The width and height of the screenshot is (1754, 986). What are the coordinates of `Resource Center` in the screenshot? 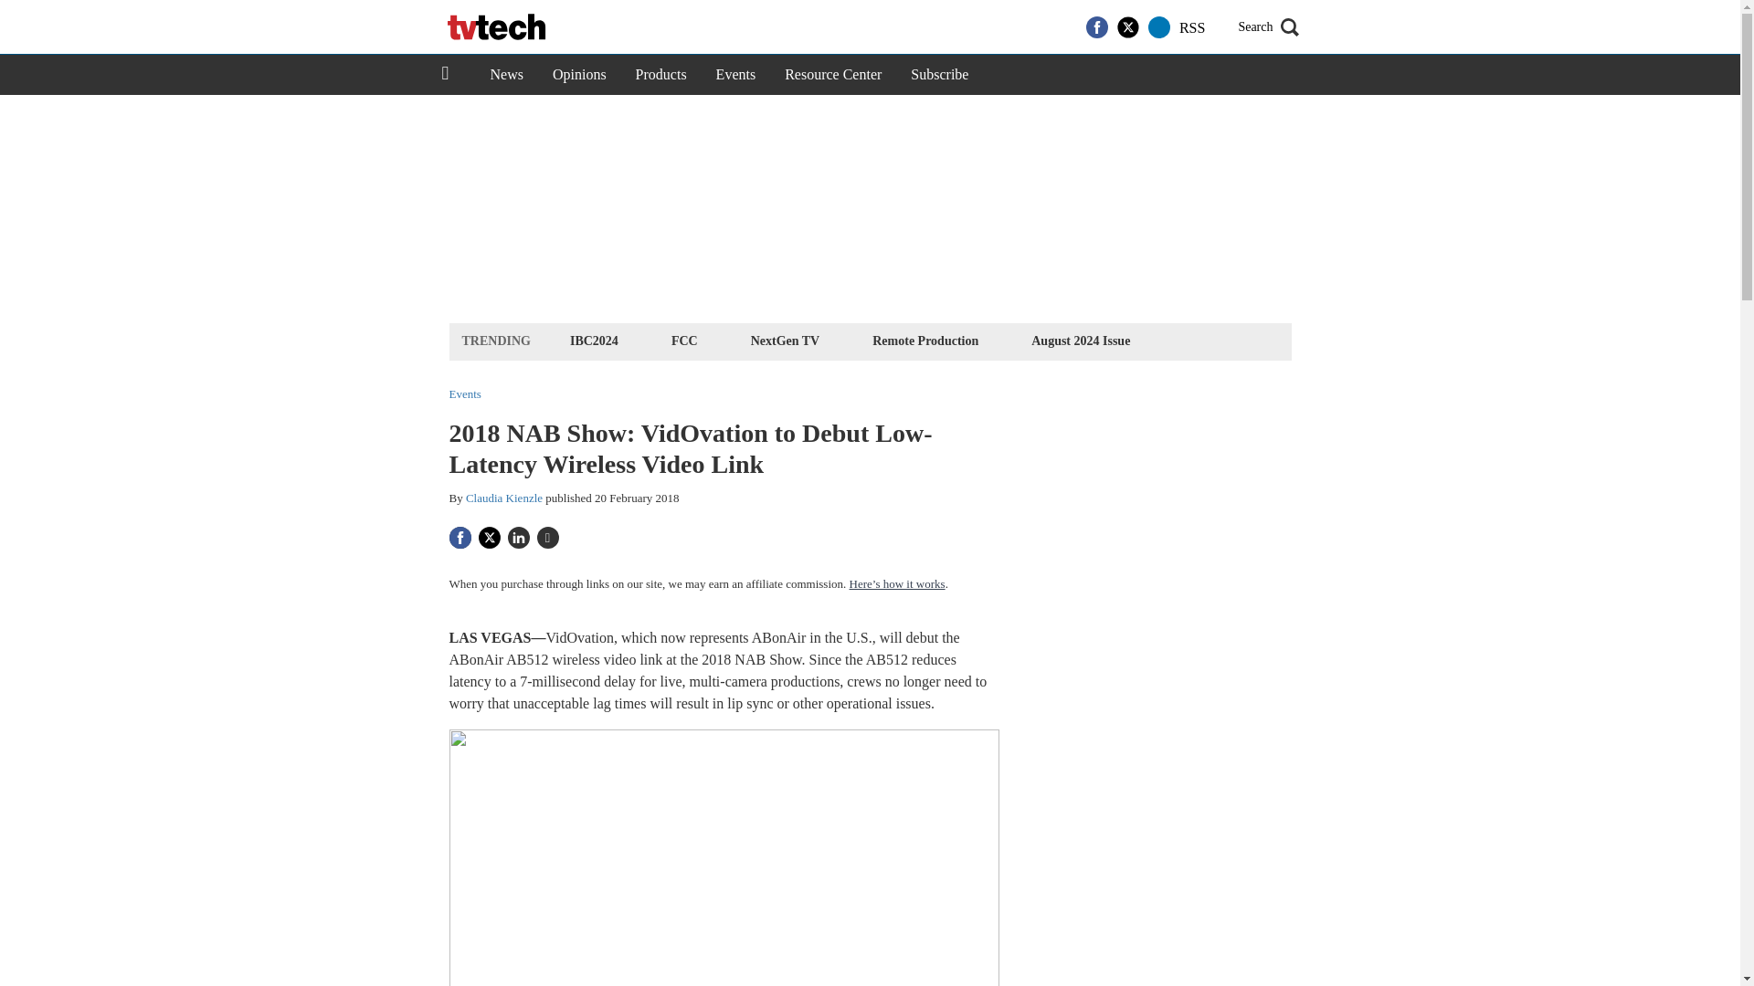 It's located at (833, 75).